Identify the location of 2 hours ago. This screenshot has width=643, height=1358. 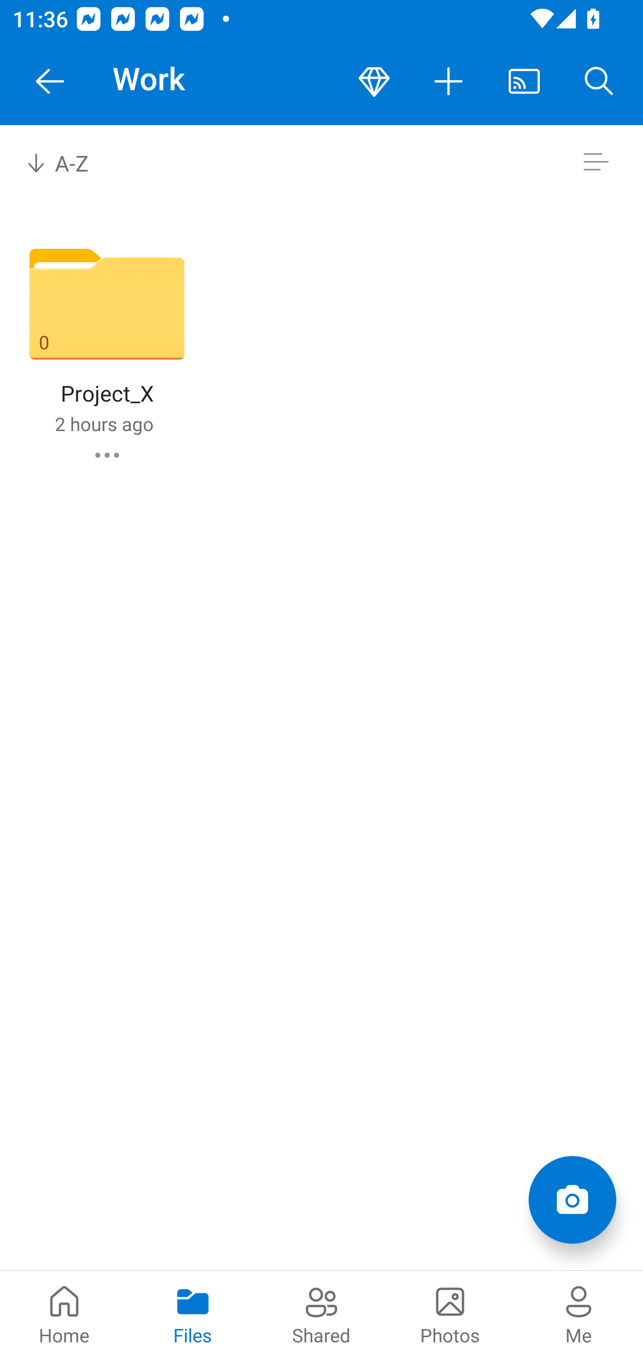
(104, 423).